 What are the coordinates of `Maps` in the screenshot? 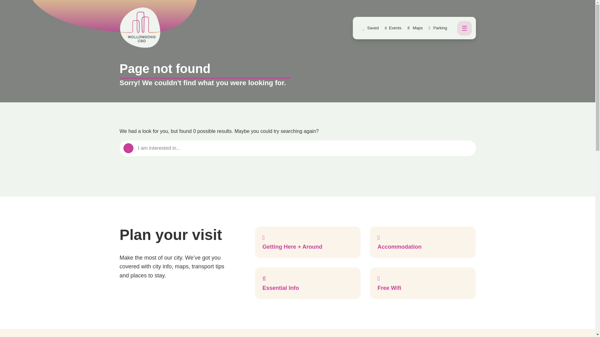 It's located at (415, 28).